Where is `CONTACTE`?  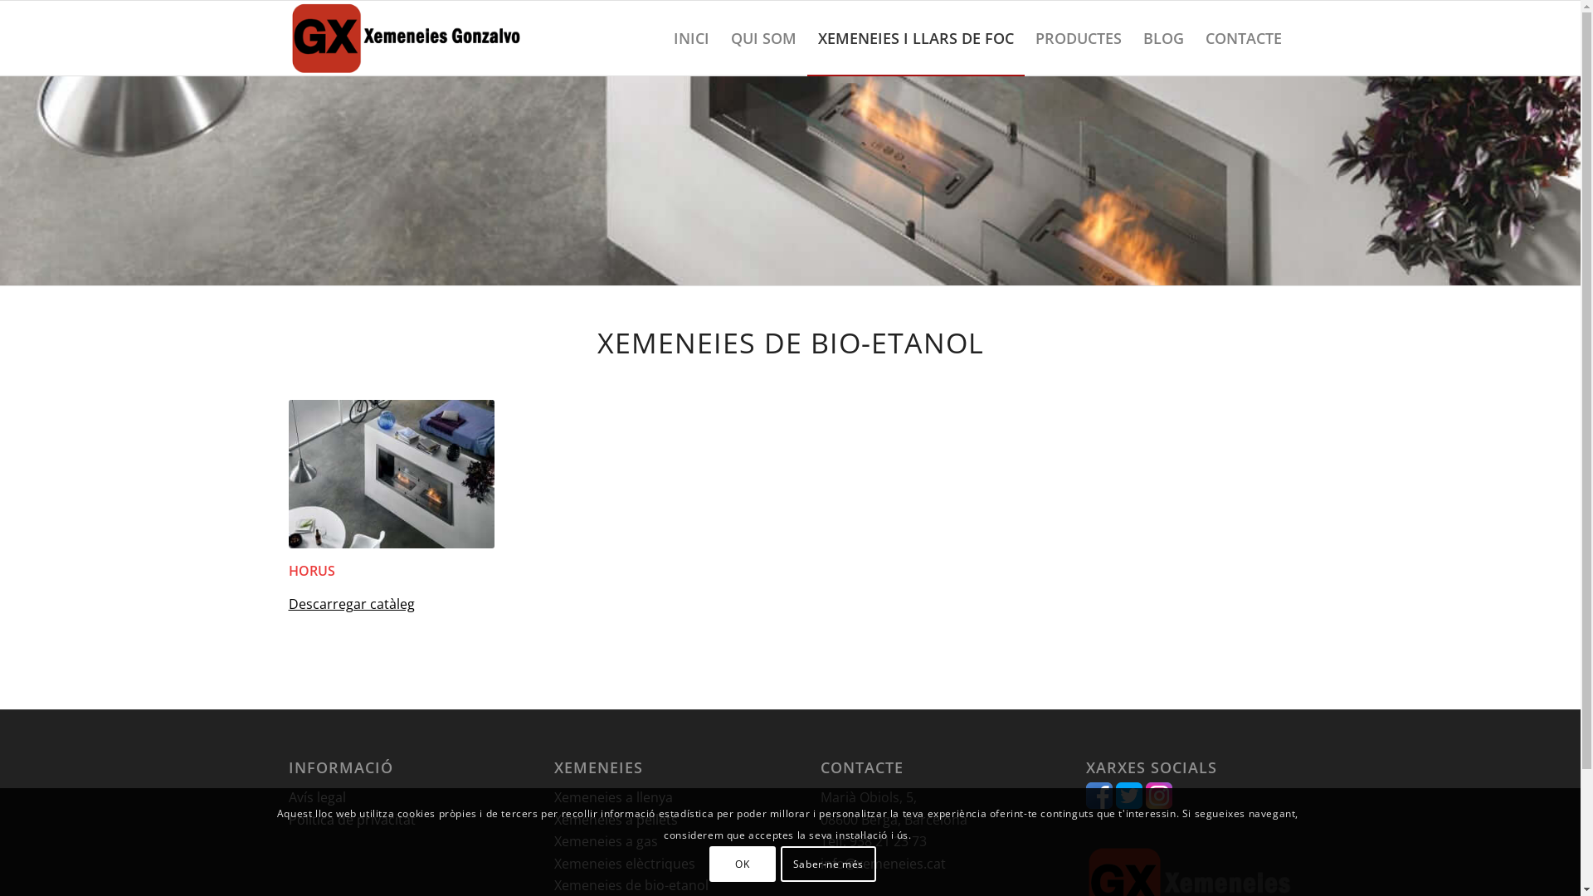 CONTACTE is located at coordinates (1244, 38).